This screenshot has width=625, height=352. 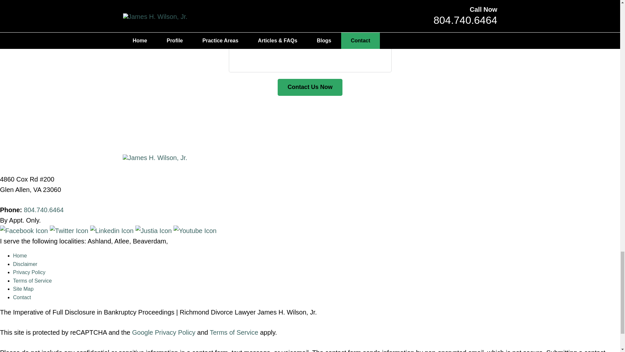 I want to click on 804.740.6464, so click(x=44, y=210).